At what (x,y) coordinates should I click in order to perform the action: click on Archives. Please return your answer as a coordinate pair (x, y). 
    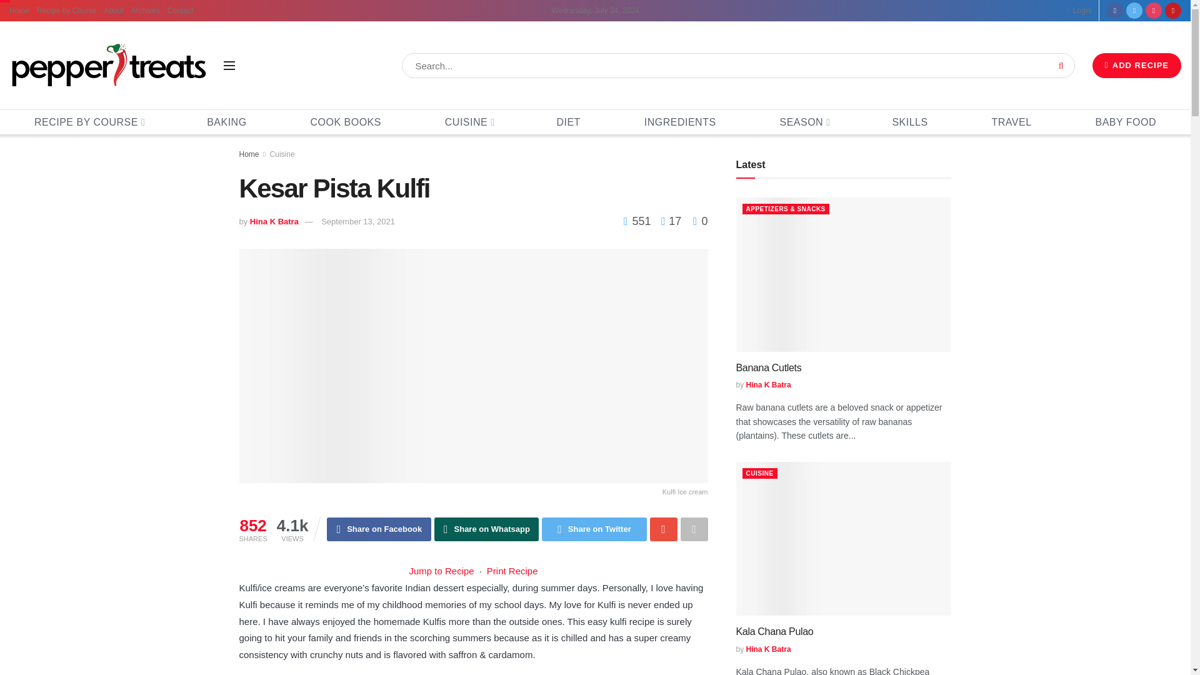
    Looking at the image, I should click on (145, 10).